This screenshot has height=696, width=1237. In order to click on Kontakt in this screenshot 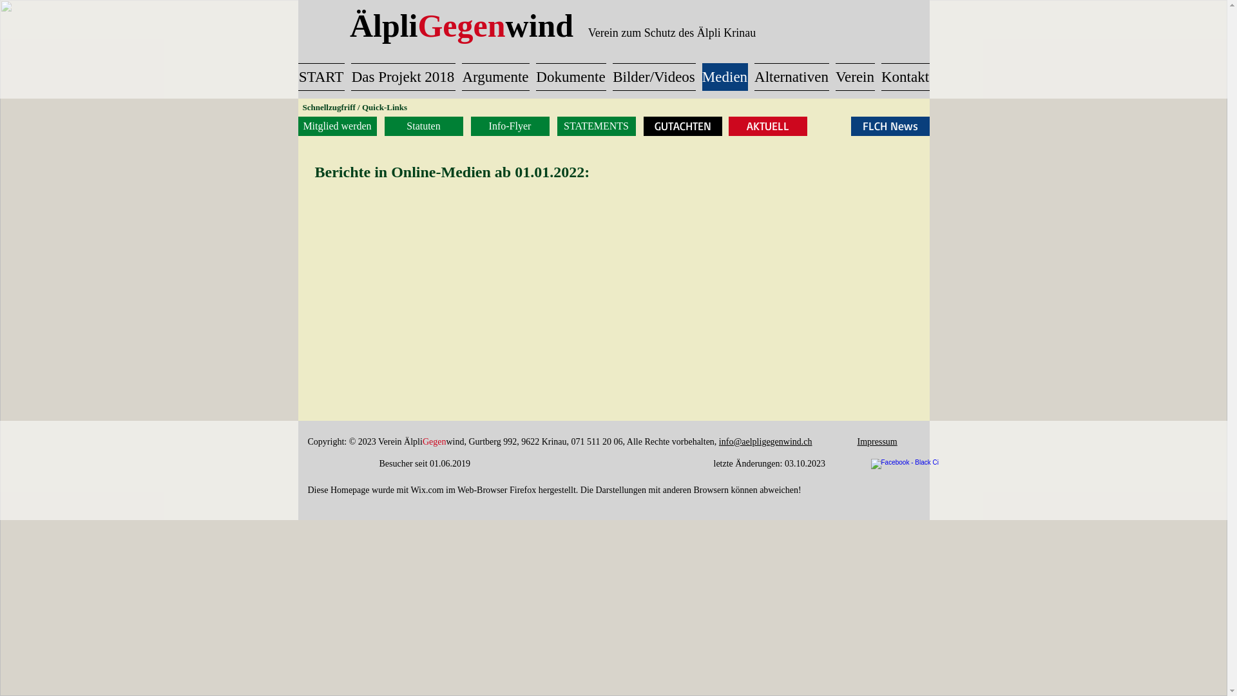, I will do `click(903, 77)`.